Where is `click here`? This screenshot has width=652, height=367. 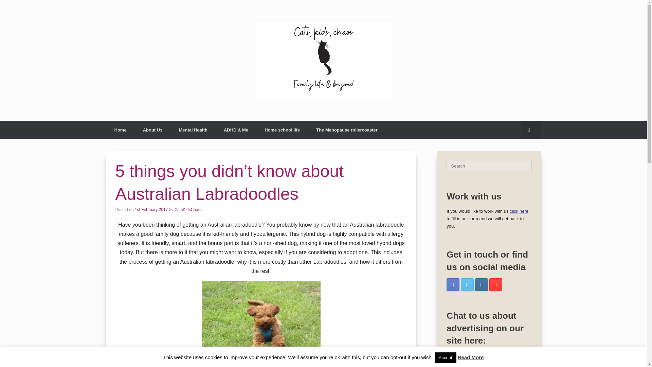 click here is located at coordinates (519, 211).